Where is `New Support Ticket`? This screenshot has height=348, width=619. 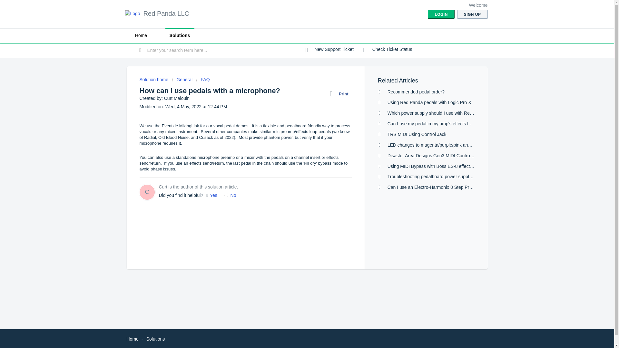 New Support Ticket is located at coordinates (329, 50).